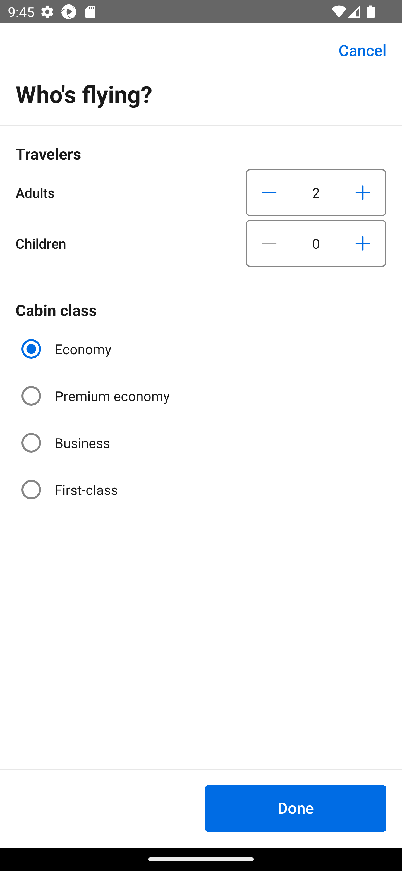  I want to click on Increase, so click(363, 192).